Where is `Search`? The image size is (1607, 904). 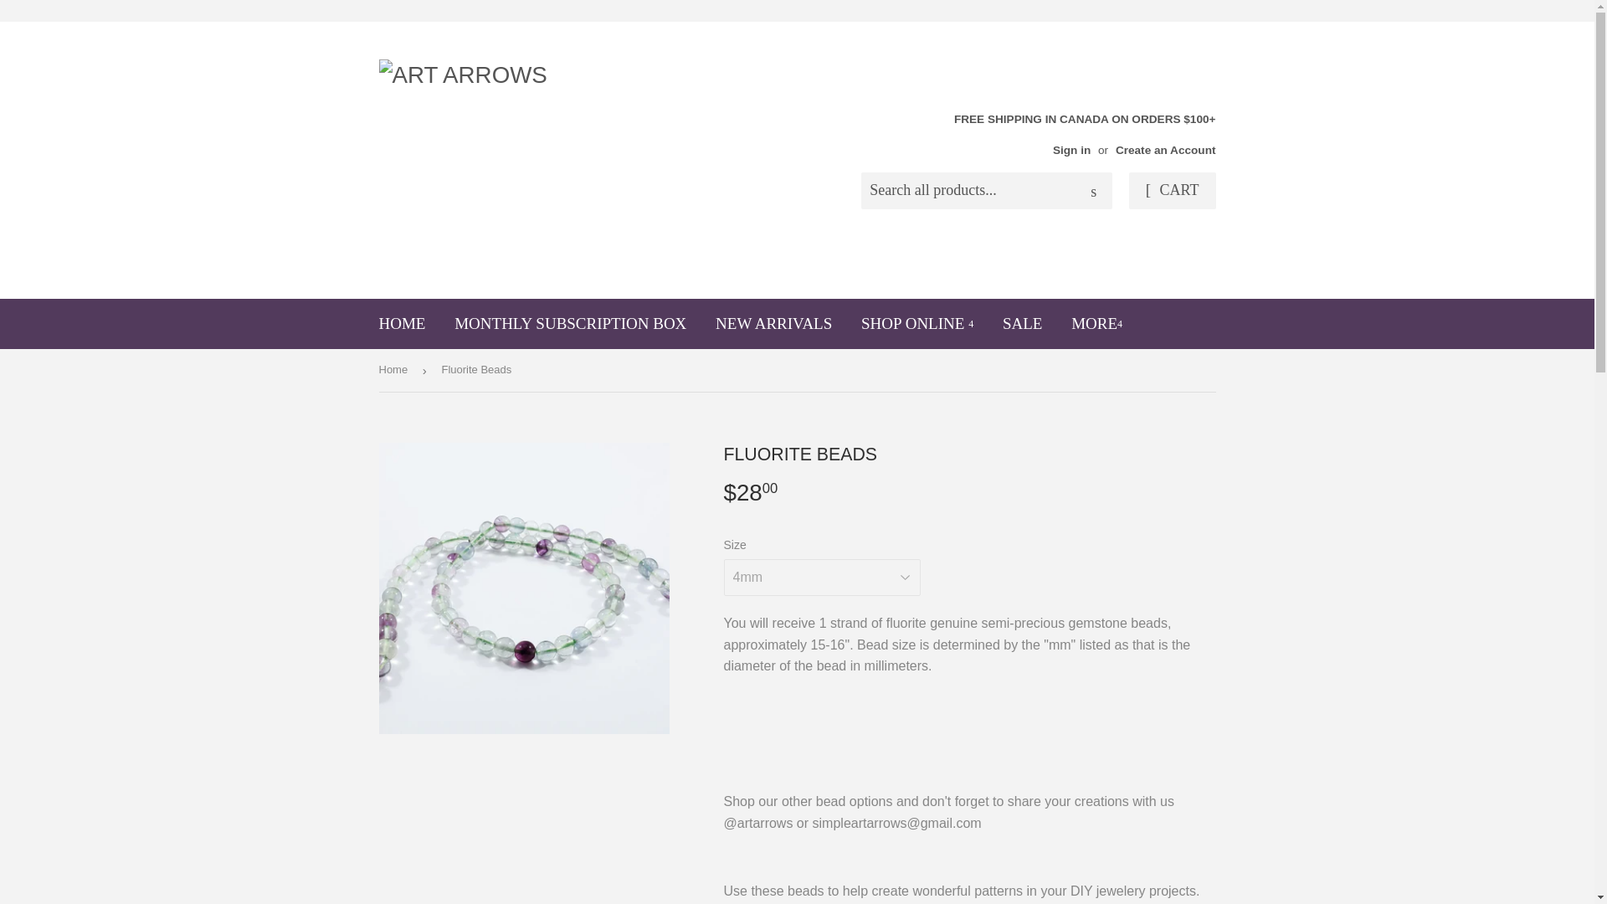 Search is located at coordinates (1093, 191).